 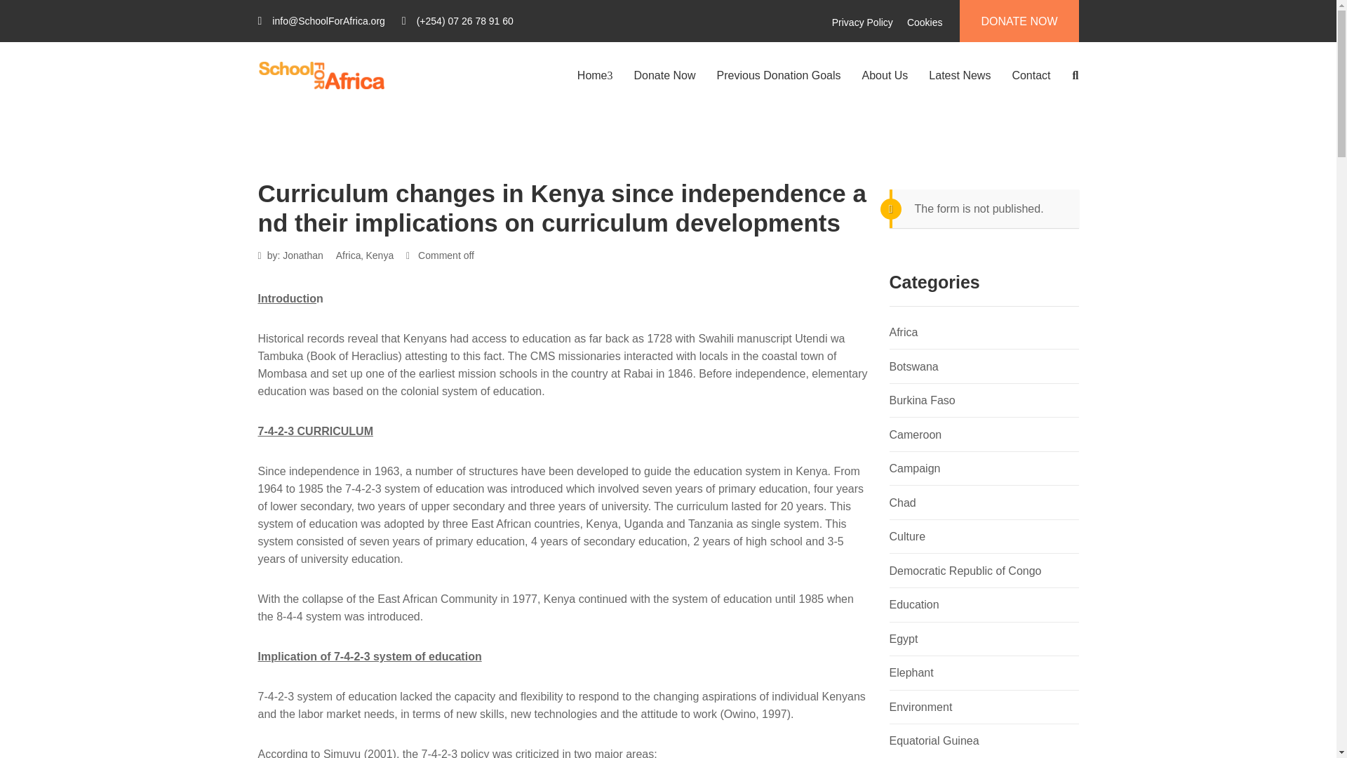 What do you see at coordinates (779, 76) in the screenshot?
I see `Previous Donation Goals` at bounding box center [779, 76].